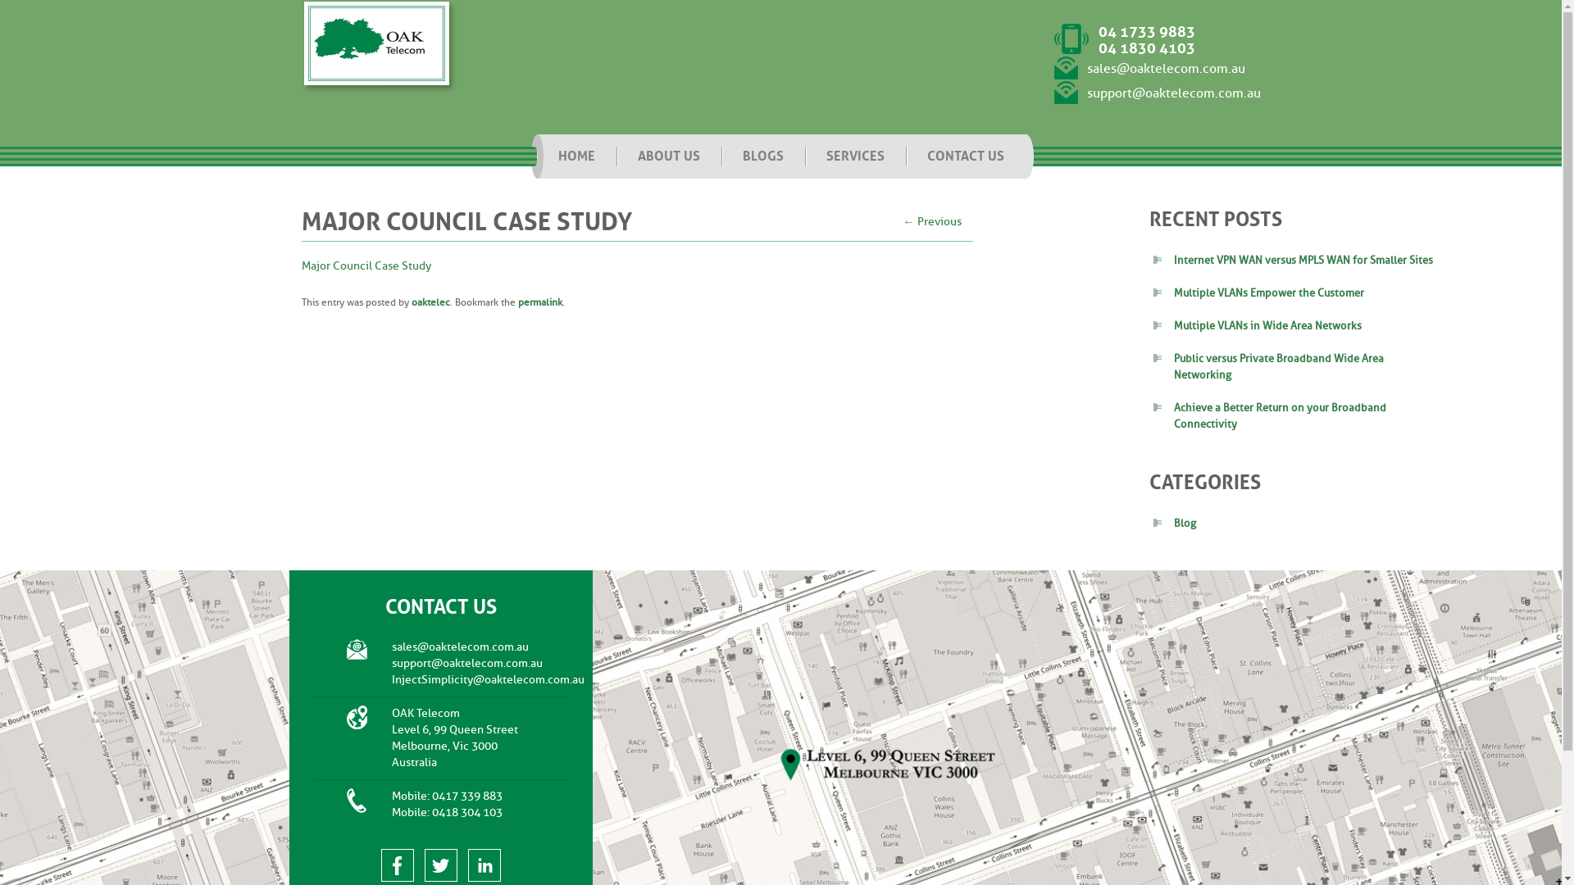  I want to click on Multiple VLANs in Wide Area Networks, so click(1267, 326).